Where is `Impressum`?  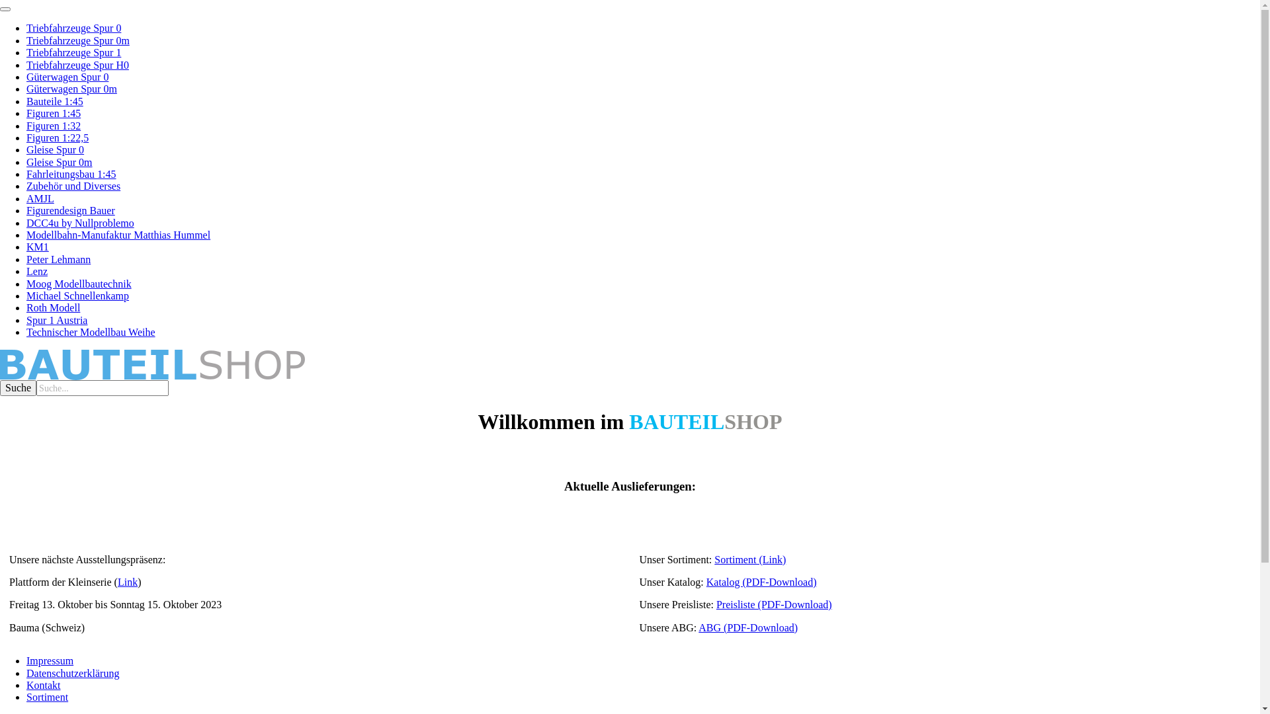 Impressum is located at coordinates (50, 661).